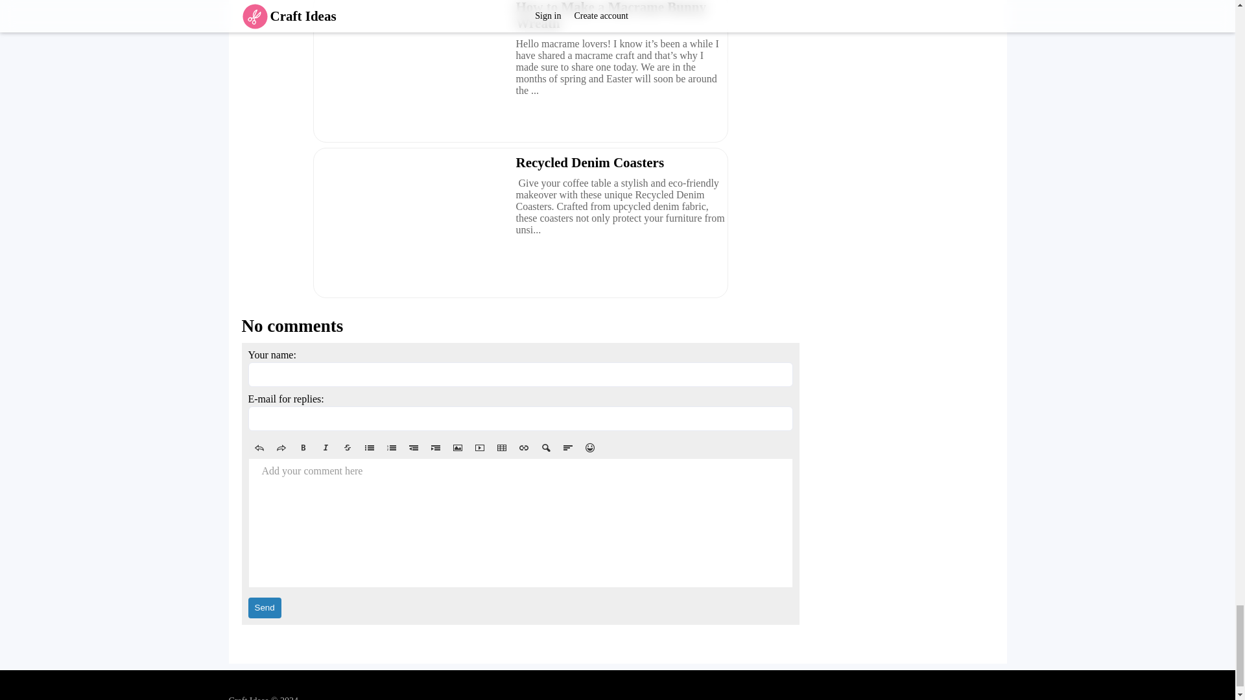 This screenshot has width=1245, height=700. I want to click on Link, so click(523, 448).